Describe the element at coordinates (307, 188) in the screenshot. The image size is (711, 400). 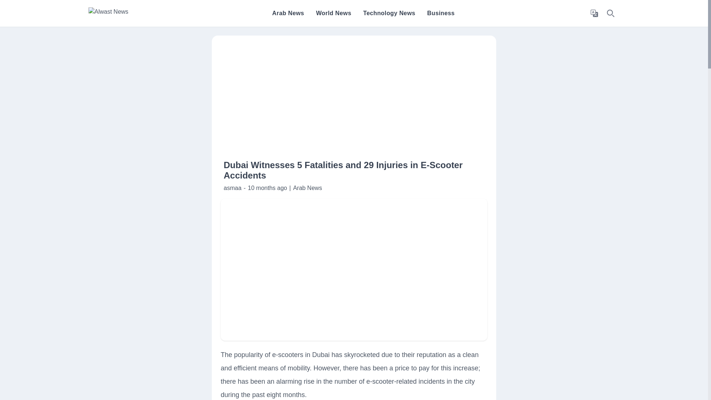
I see `Arab News` at that location.